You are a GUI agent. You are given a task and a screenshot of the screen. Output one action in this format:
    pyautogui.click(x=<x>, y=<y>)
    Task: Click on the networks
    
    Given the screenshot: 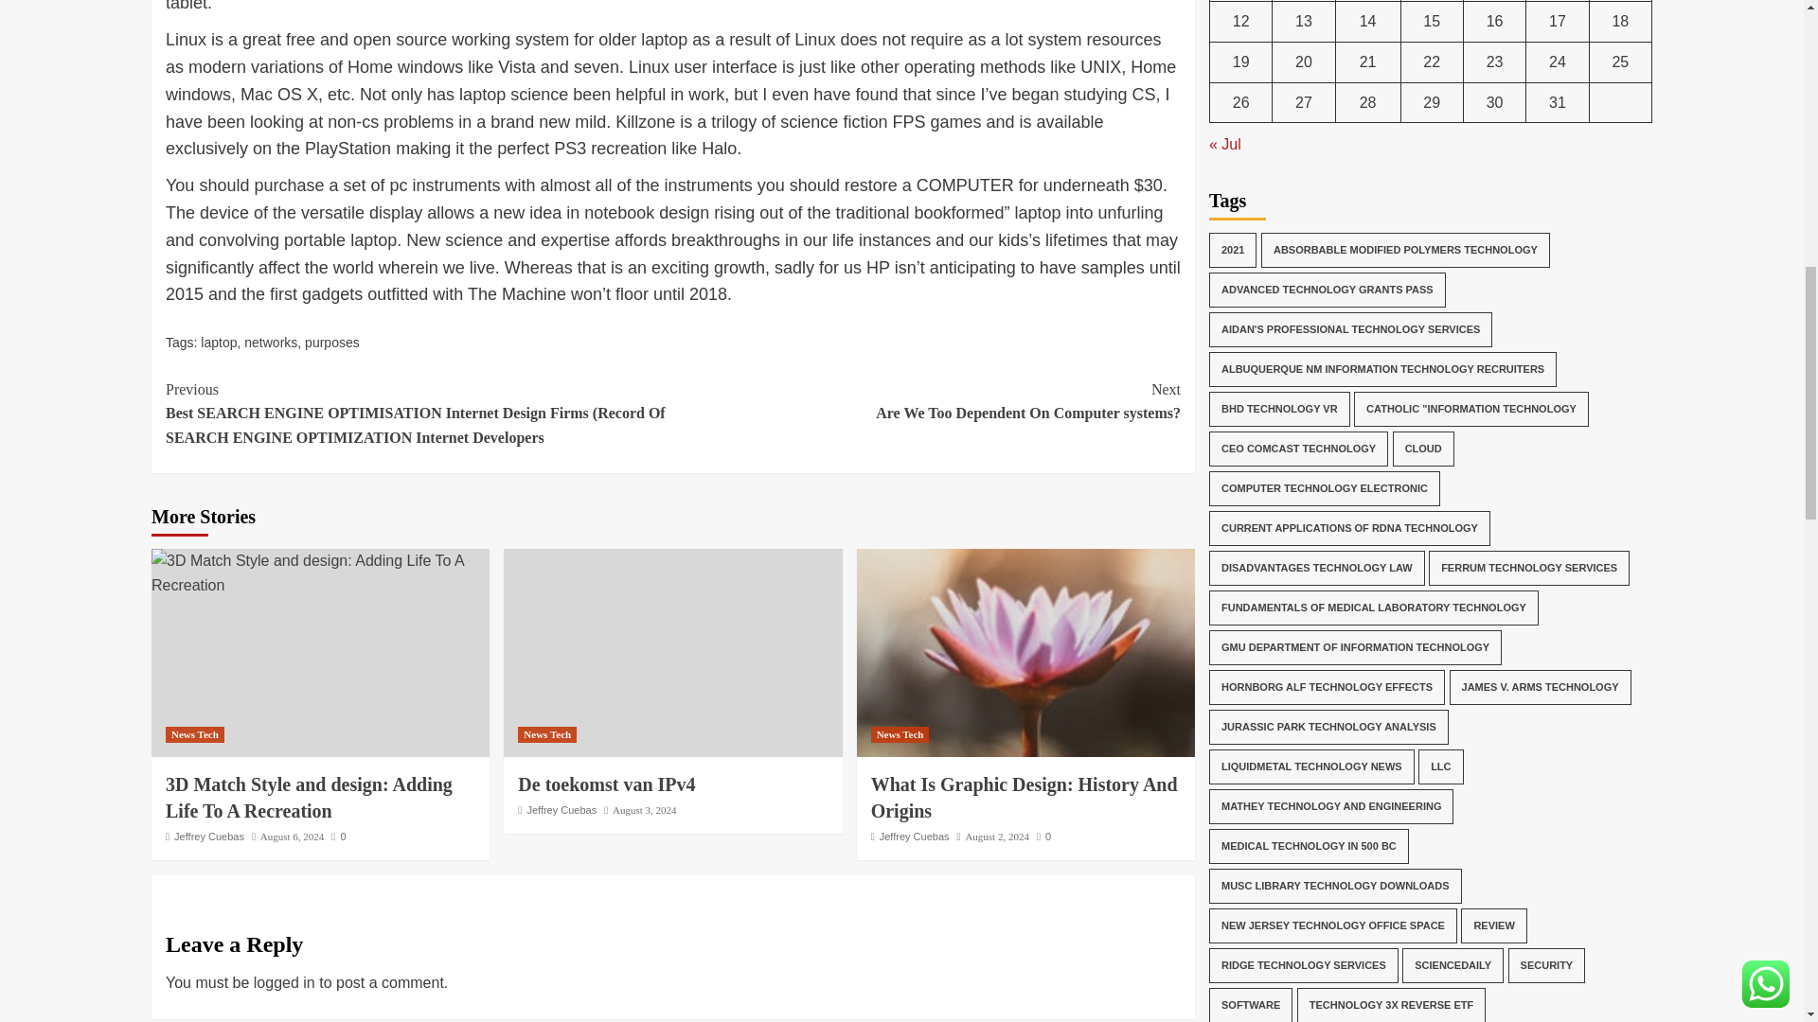 What is the action you would take?
    pyautogui.click(x=271, y=343)
    